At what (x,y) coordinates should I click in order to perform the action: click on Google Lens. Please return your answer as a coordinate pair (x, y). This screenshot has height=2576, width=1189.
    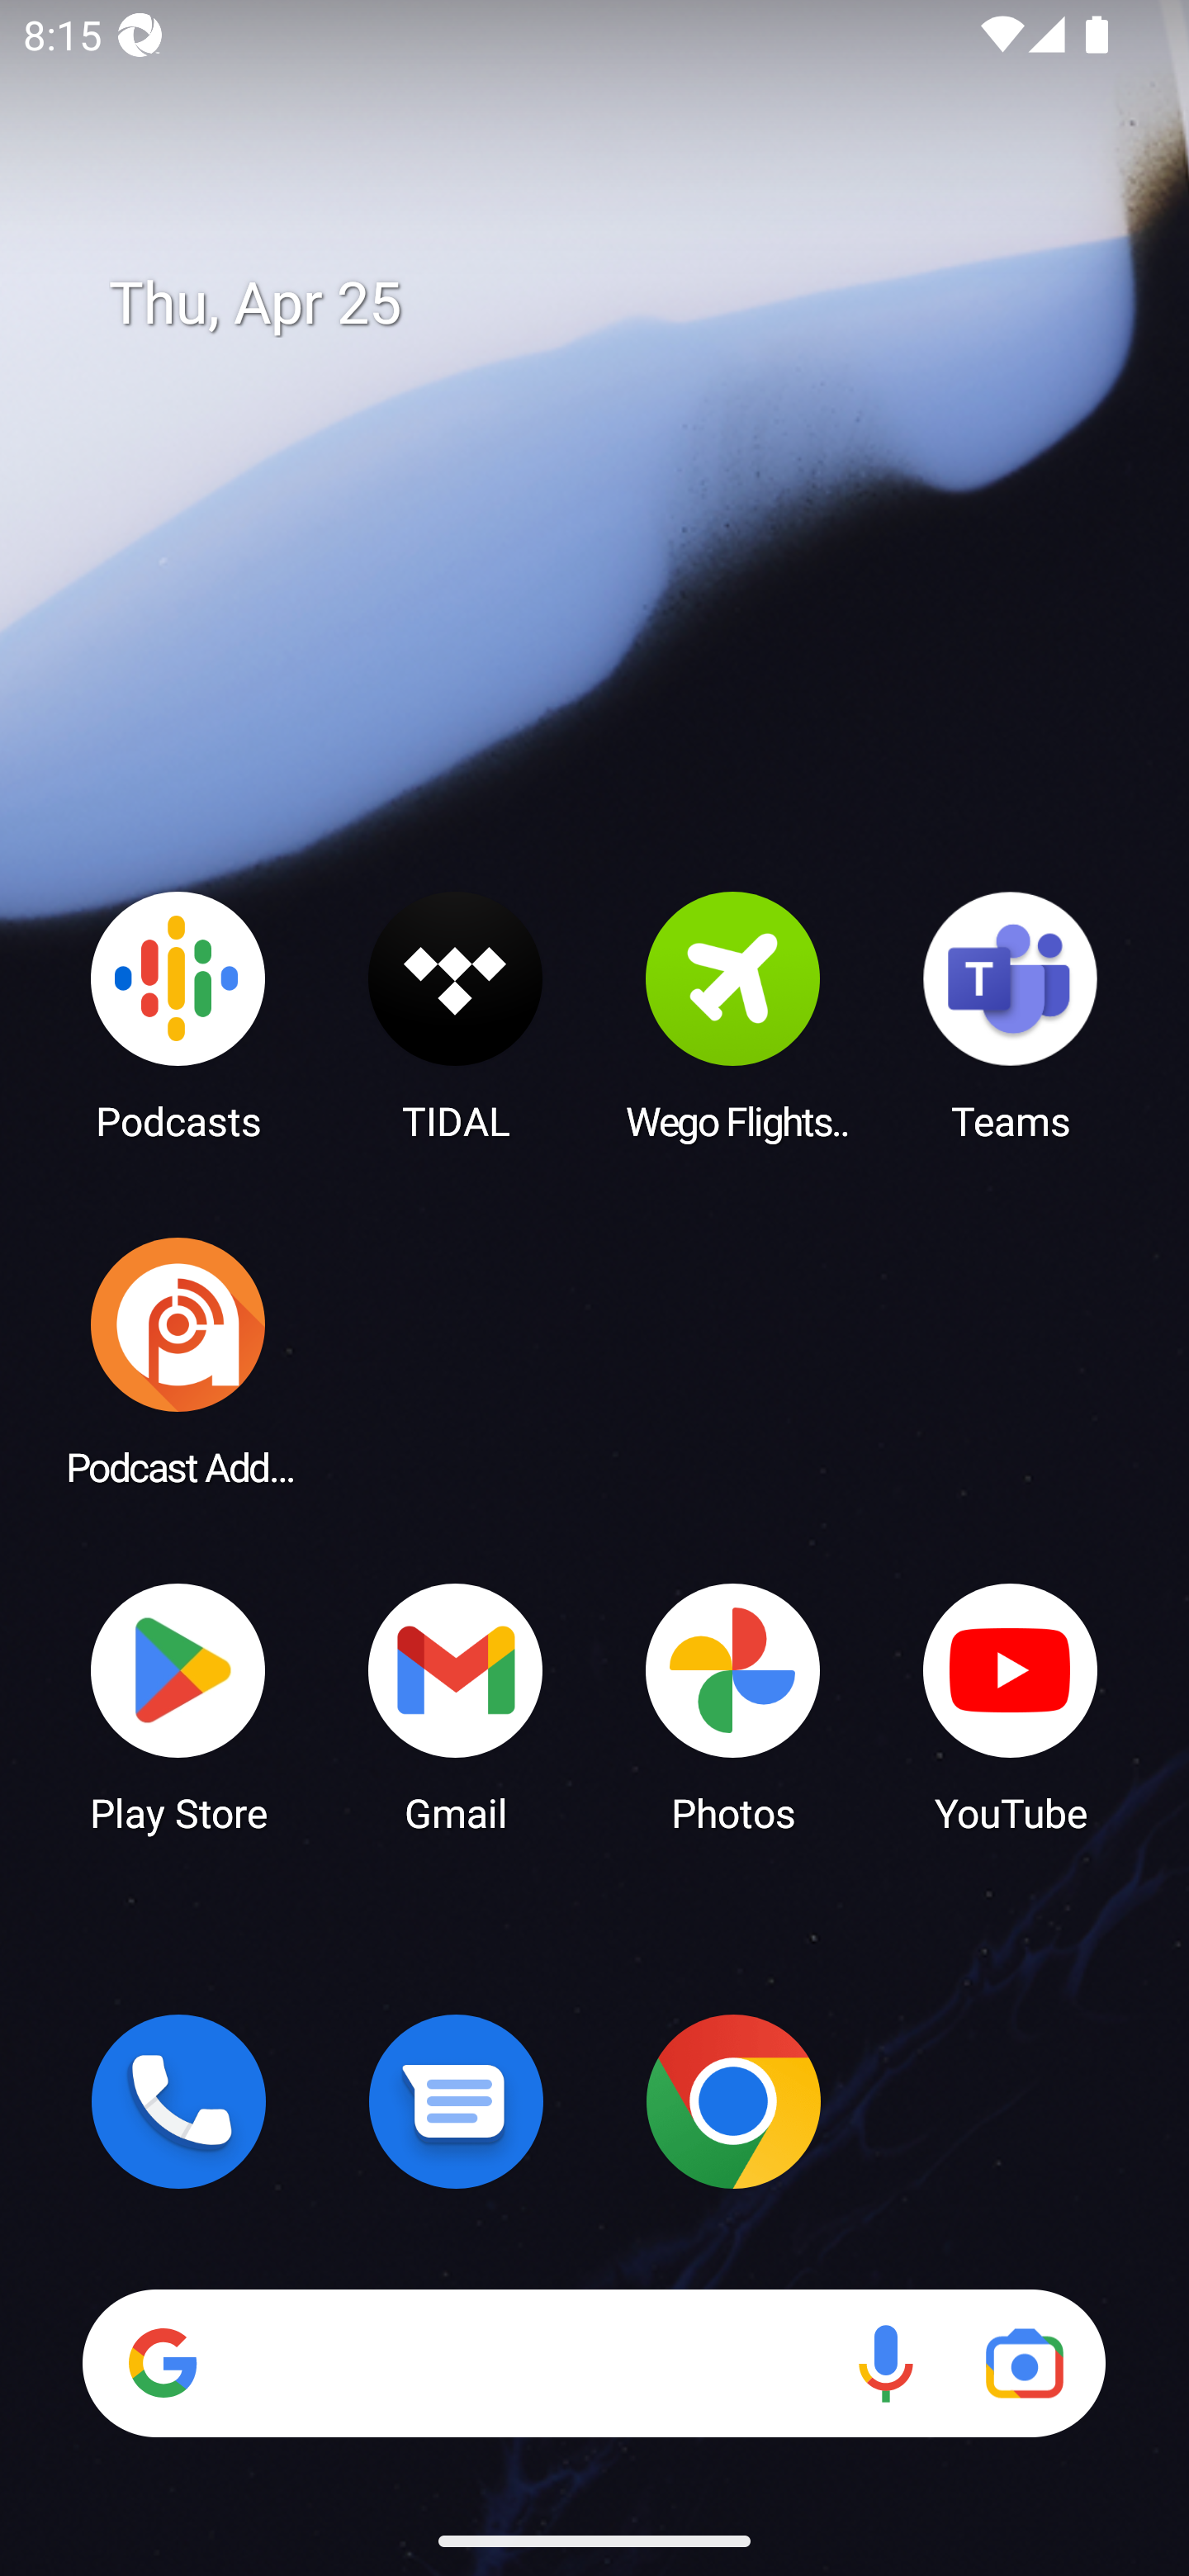
    Looking at the image, I should click on (1024, 2363).